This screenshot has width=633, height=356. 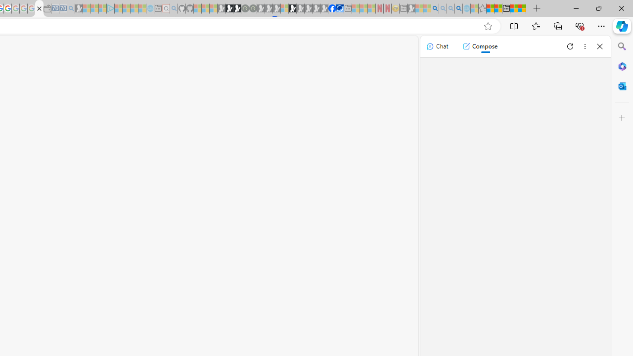 What do you see at coordinates (253, 9) in the screenshot?
I see `Future Focus Report 2024 - Sleeping` at bounding box center [253, 9].